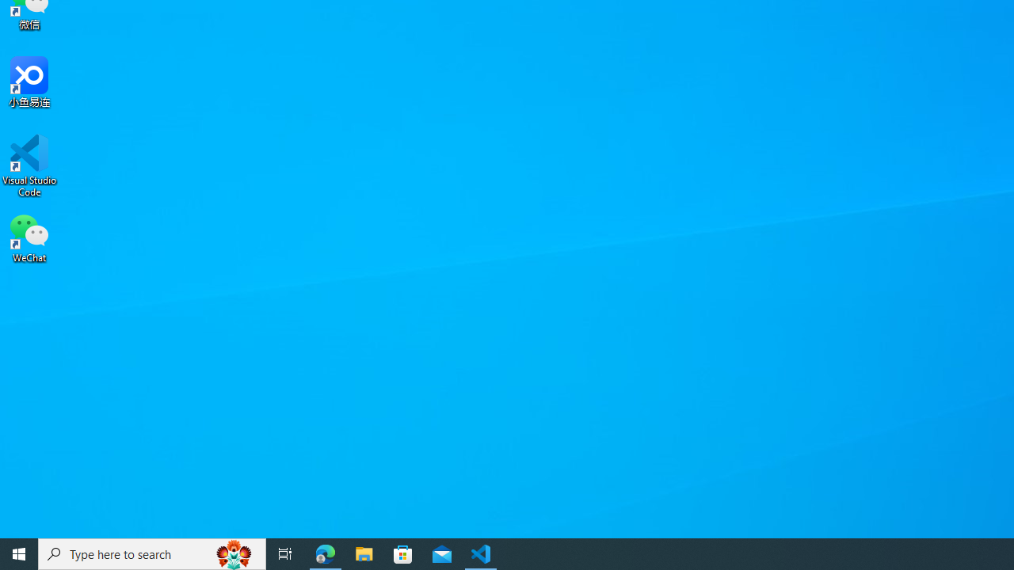 The image size is (1014, 570). Describe the element at coordinates (326, 554) in the screenshot. I see `Microsoft Edge - 1 running window` at that location.